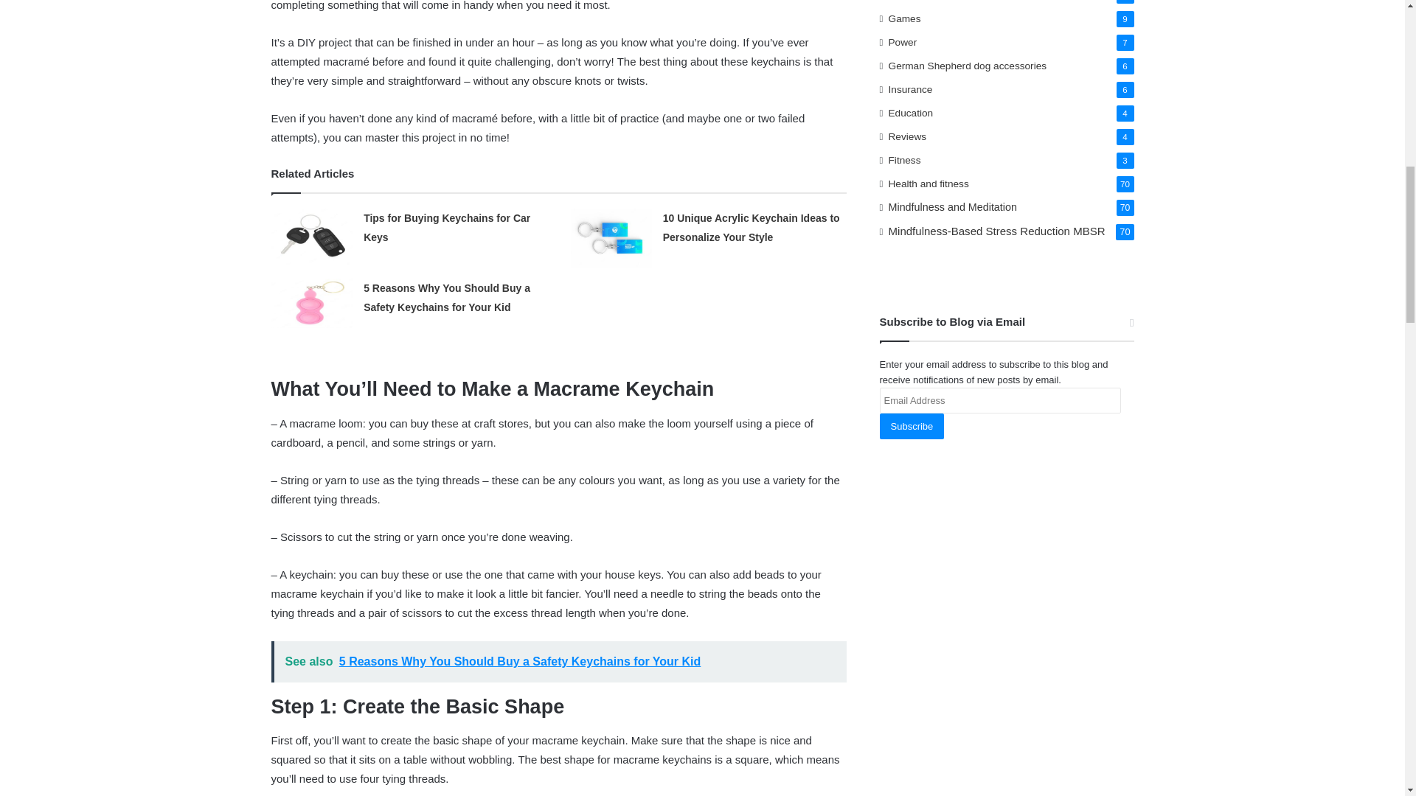 This screenshot has width=1416, height=796. What do you see at coordinates (447, 298) in the screenshot?
I see `5 Reasons Why You Should Buy a Safety Keychains for Your Kid` at bounding box center [447, 298].